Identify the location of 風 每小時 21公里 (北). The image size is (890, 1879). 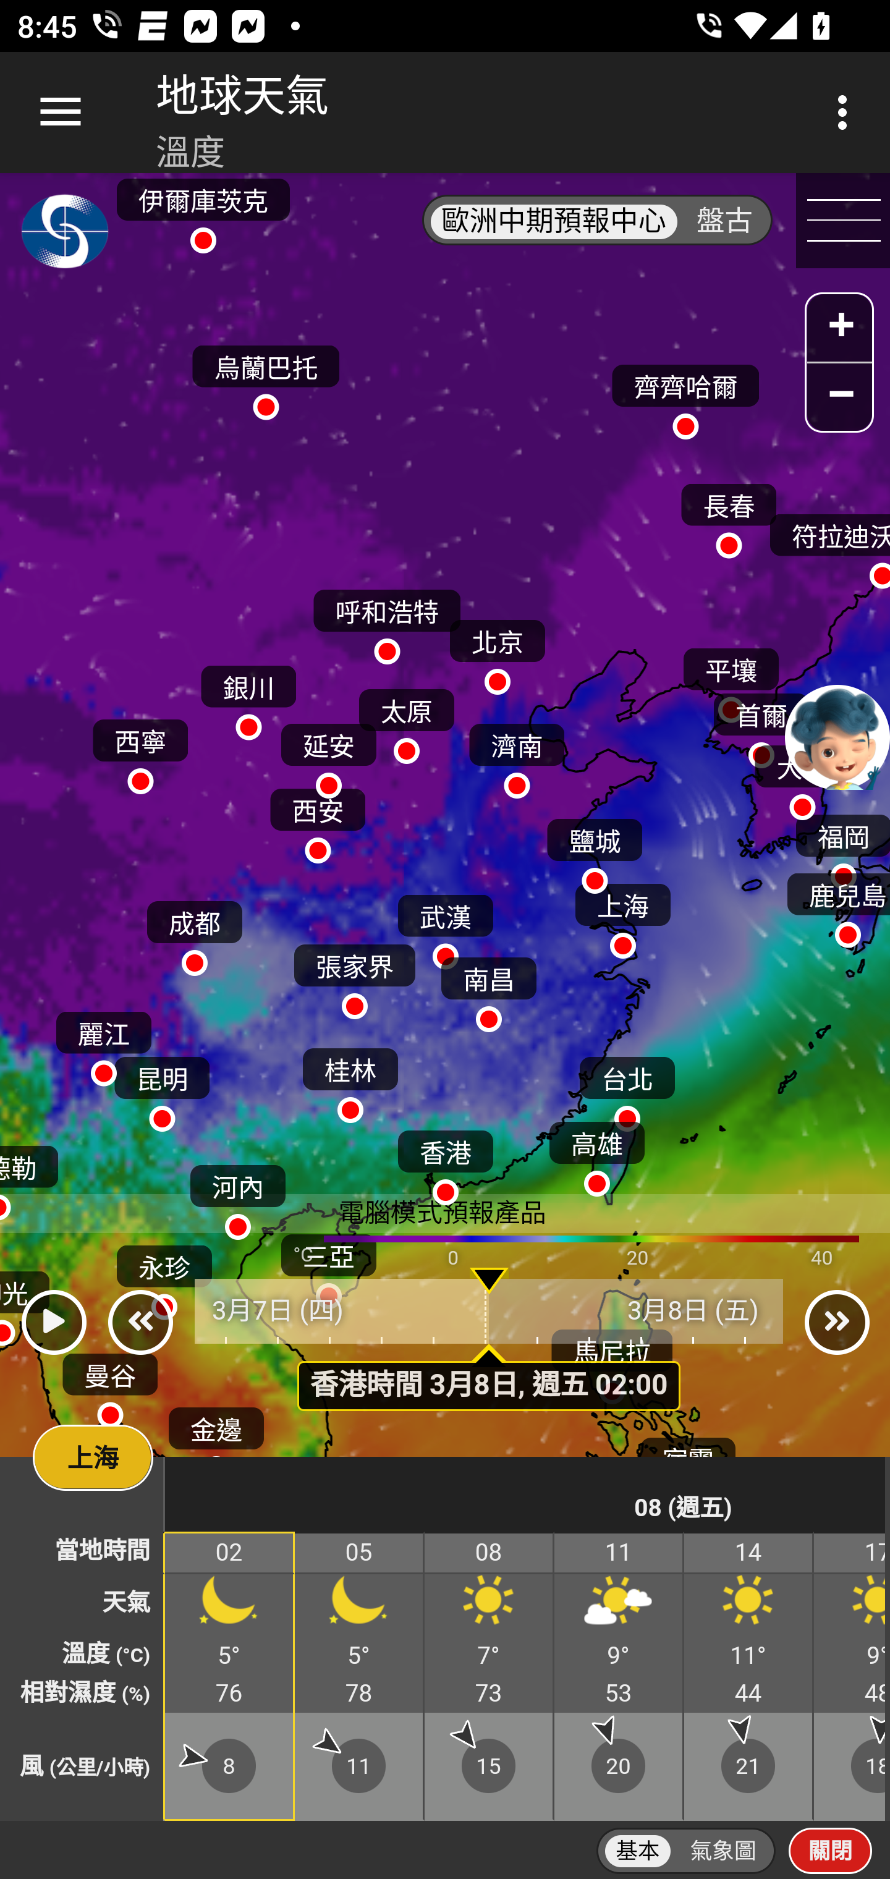
(749, 1766).